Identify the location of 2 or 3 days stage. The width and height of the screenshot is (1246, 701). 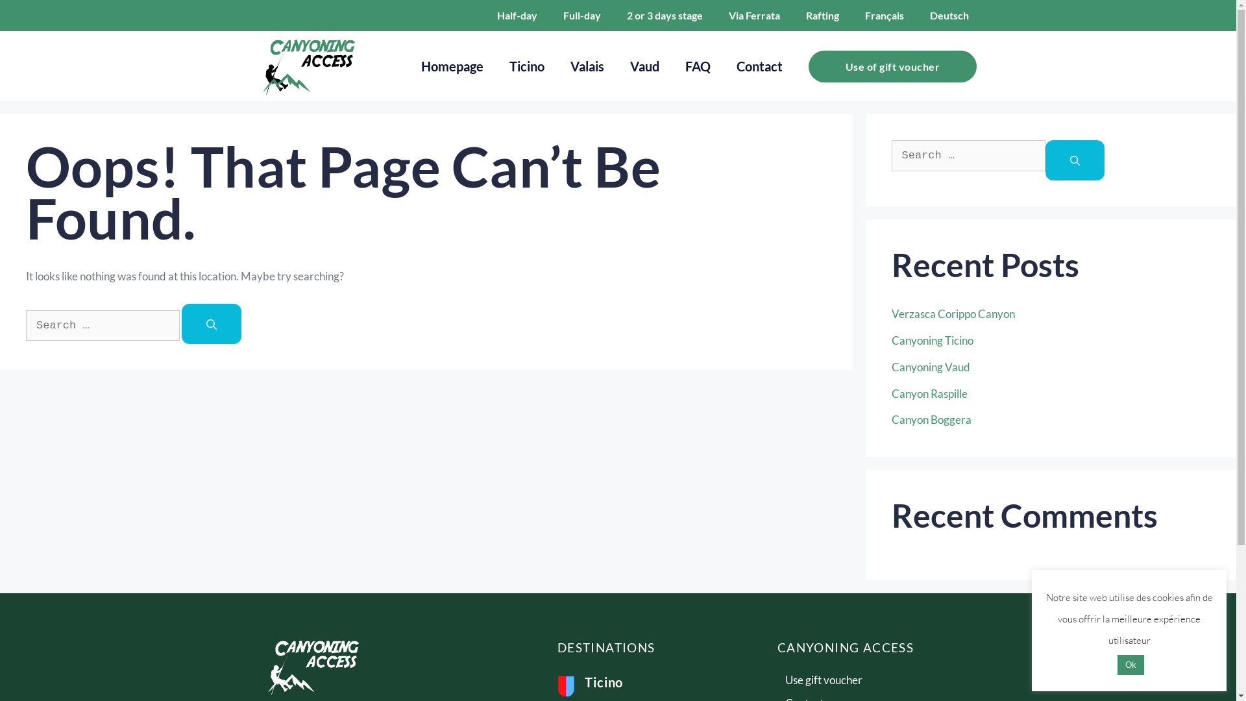
(665, 16).